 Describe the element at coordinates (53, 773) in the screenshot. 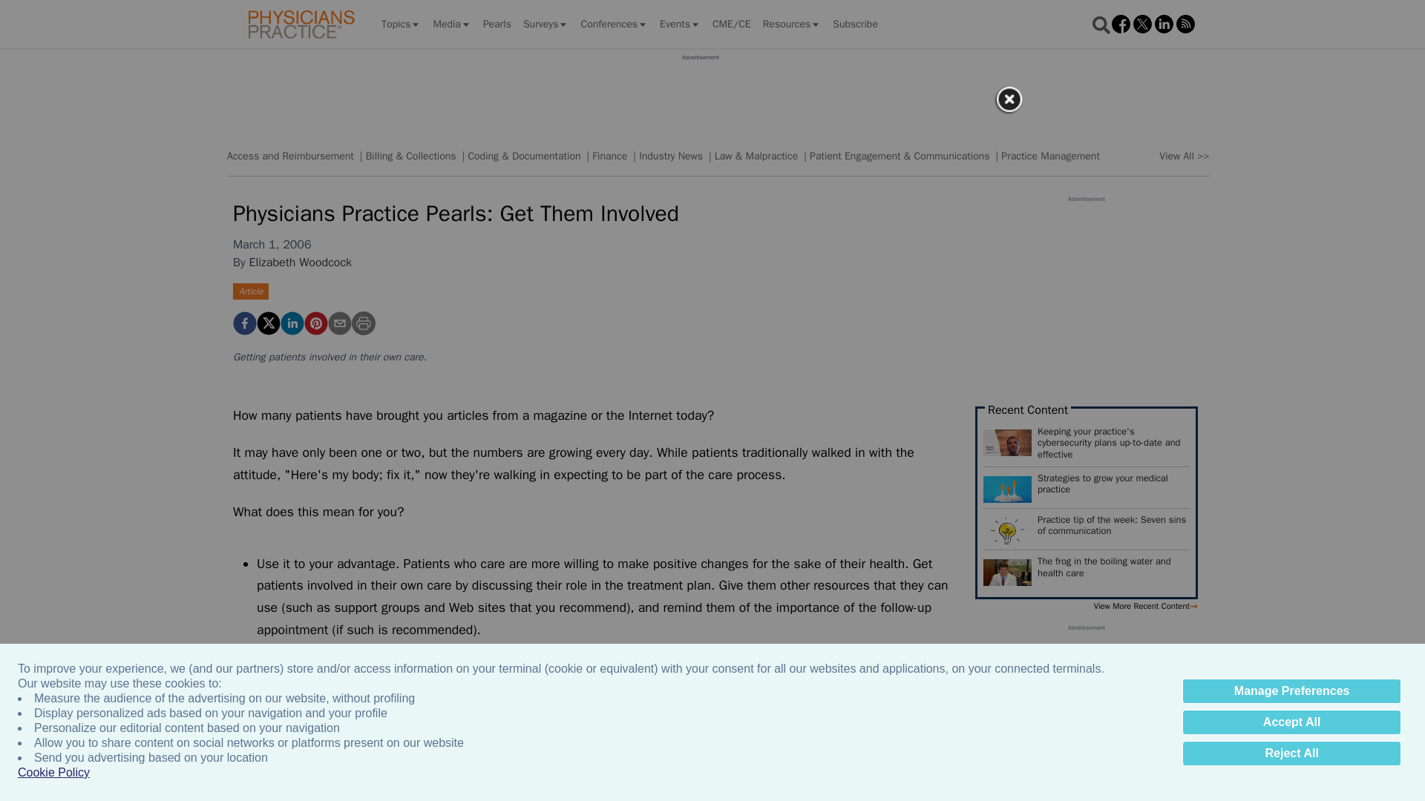

I see `Cookie Policy` at that location.